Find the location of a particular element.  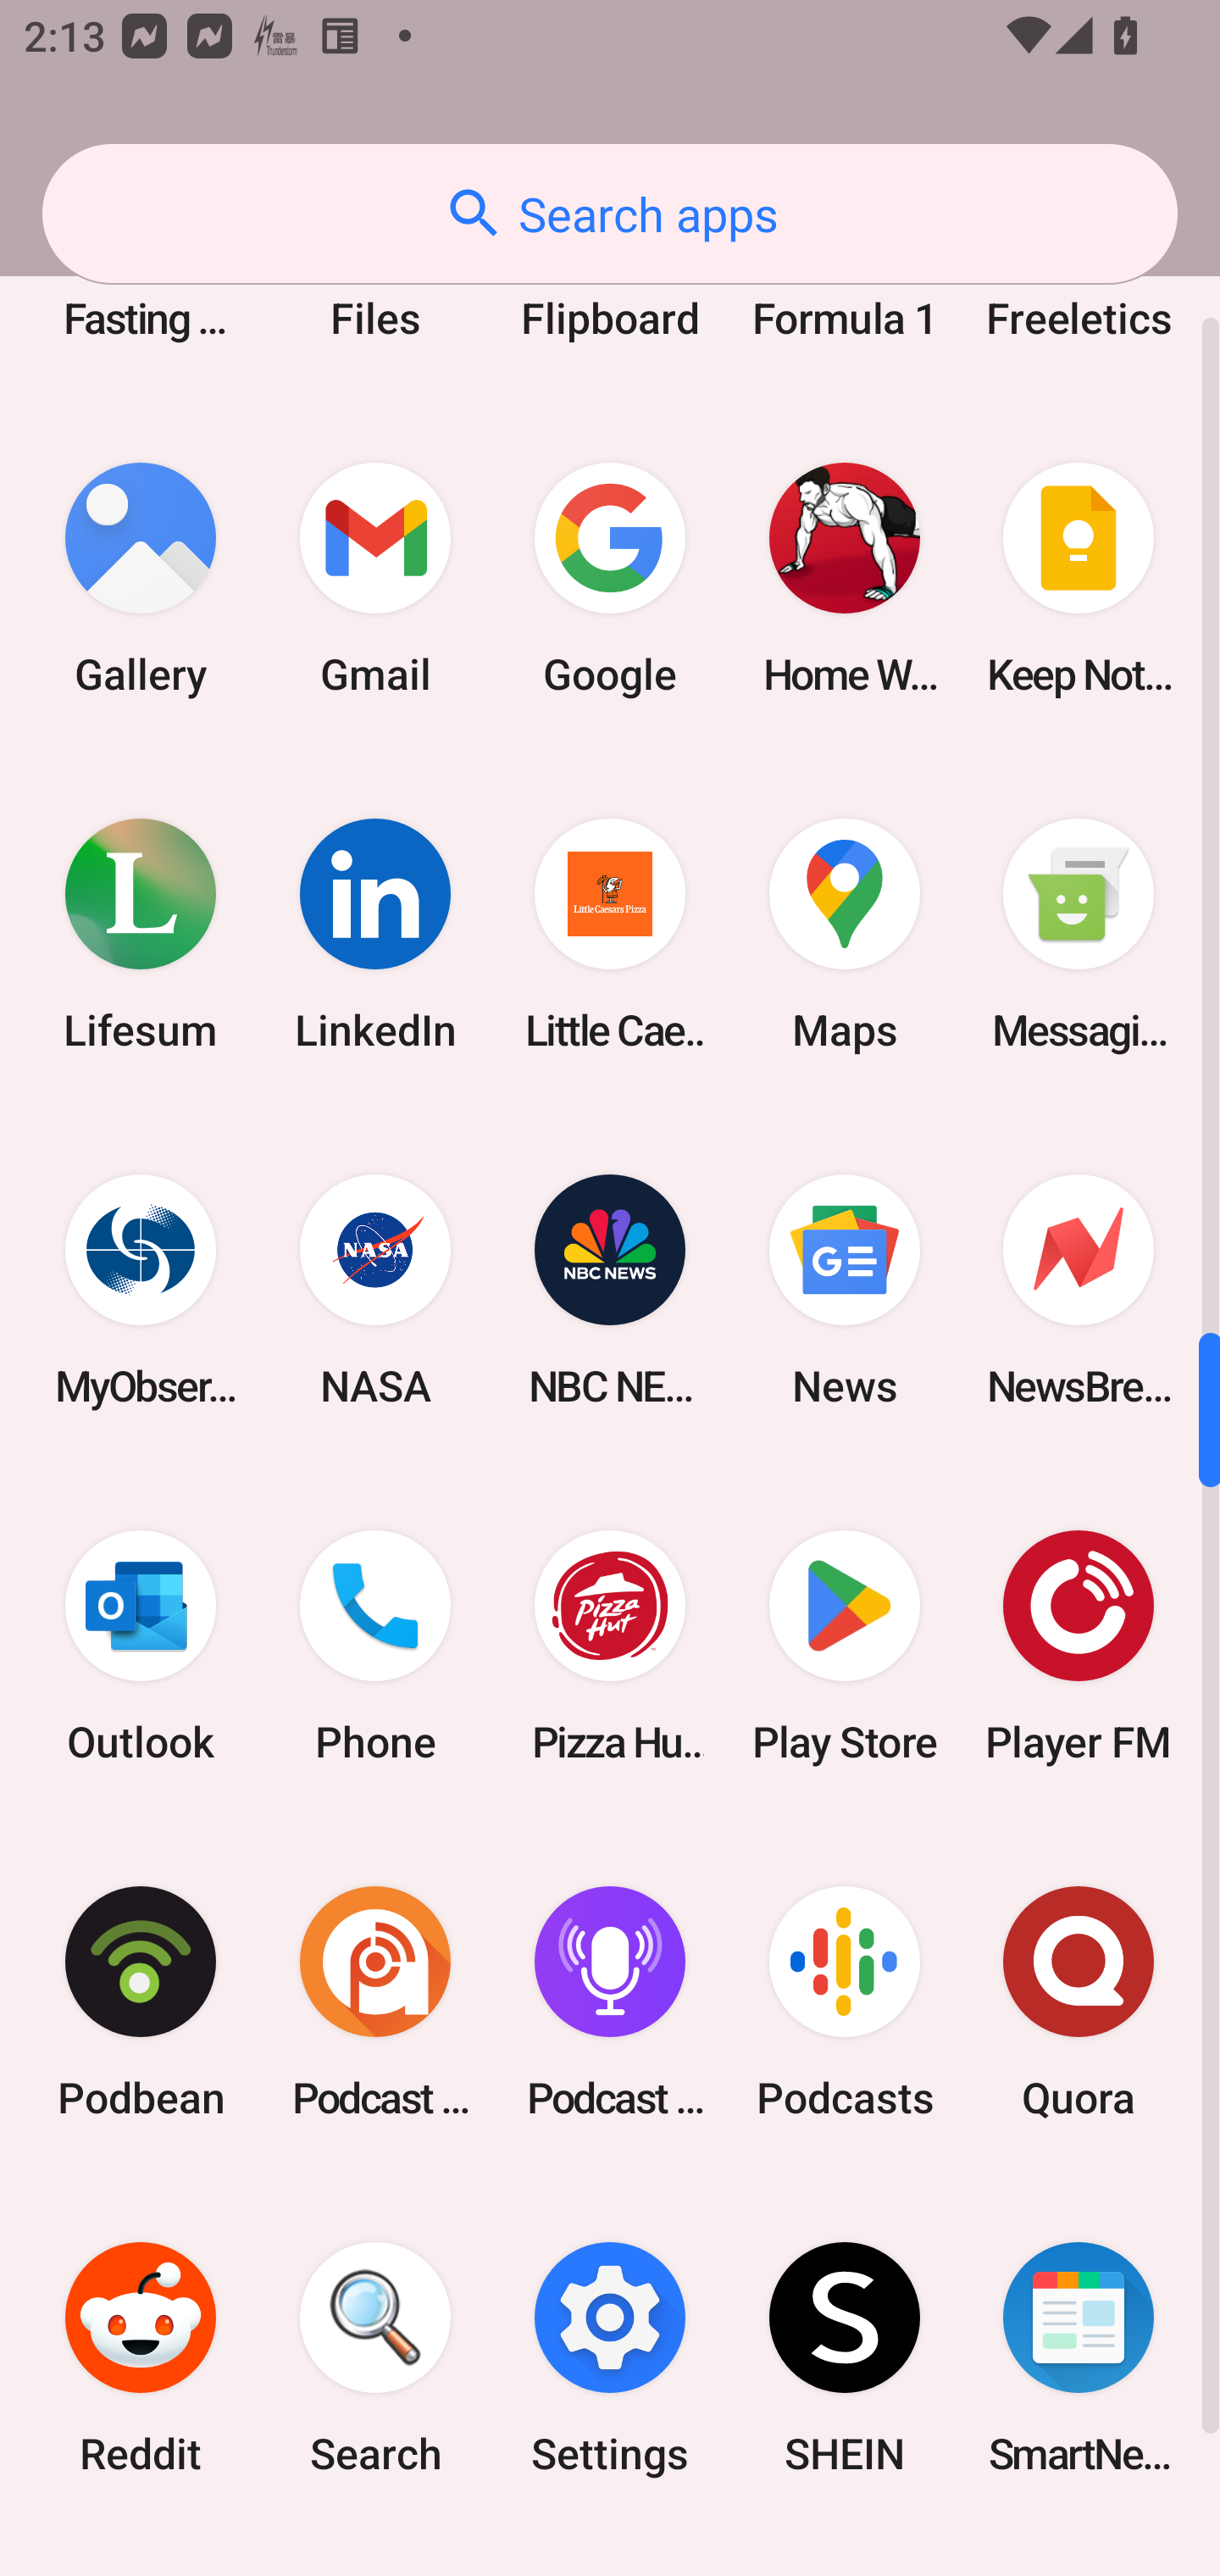

NewsBreak is located at coordinates (1079, 1290).